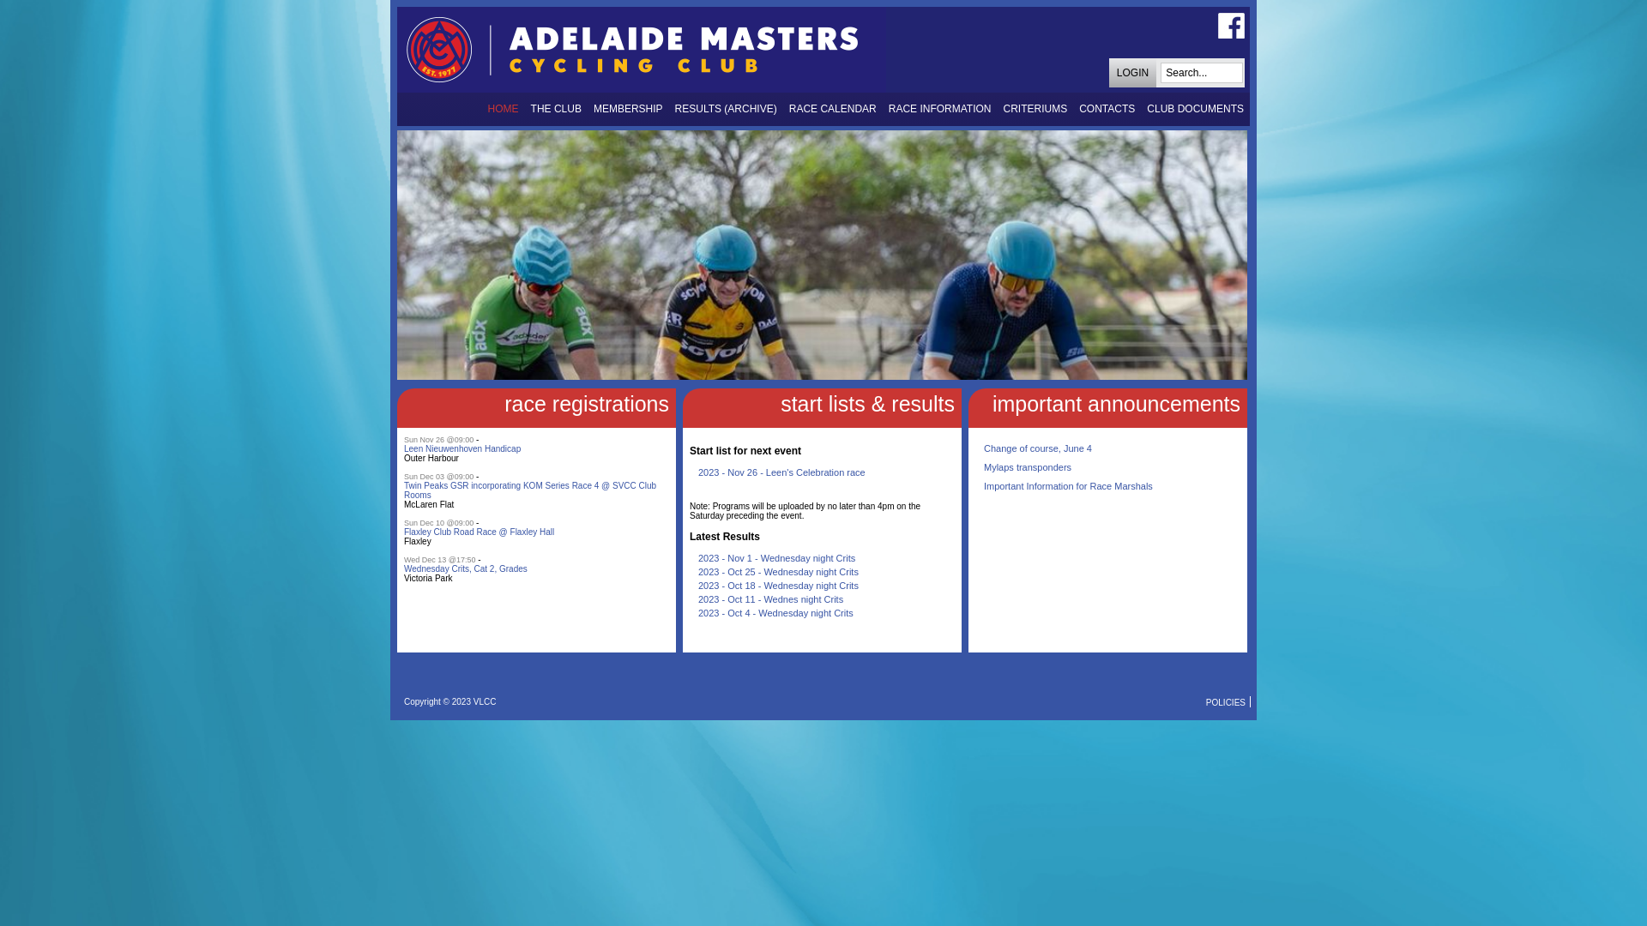  I want to click on HOME, so click(504, 110).